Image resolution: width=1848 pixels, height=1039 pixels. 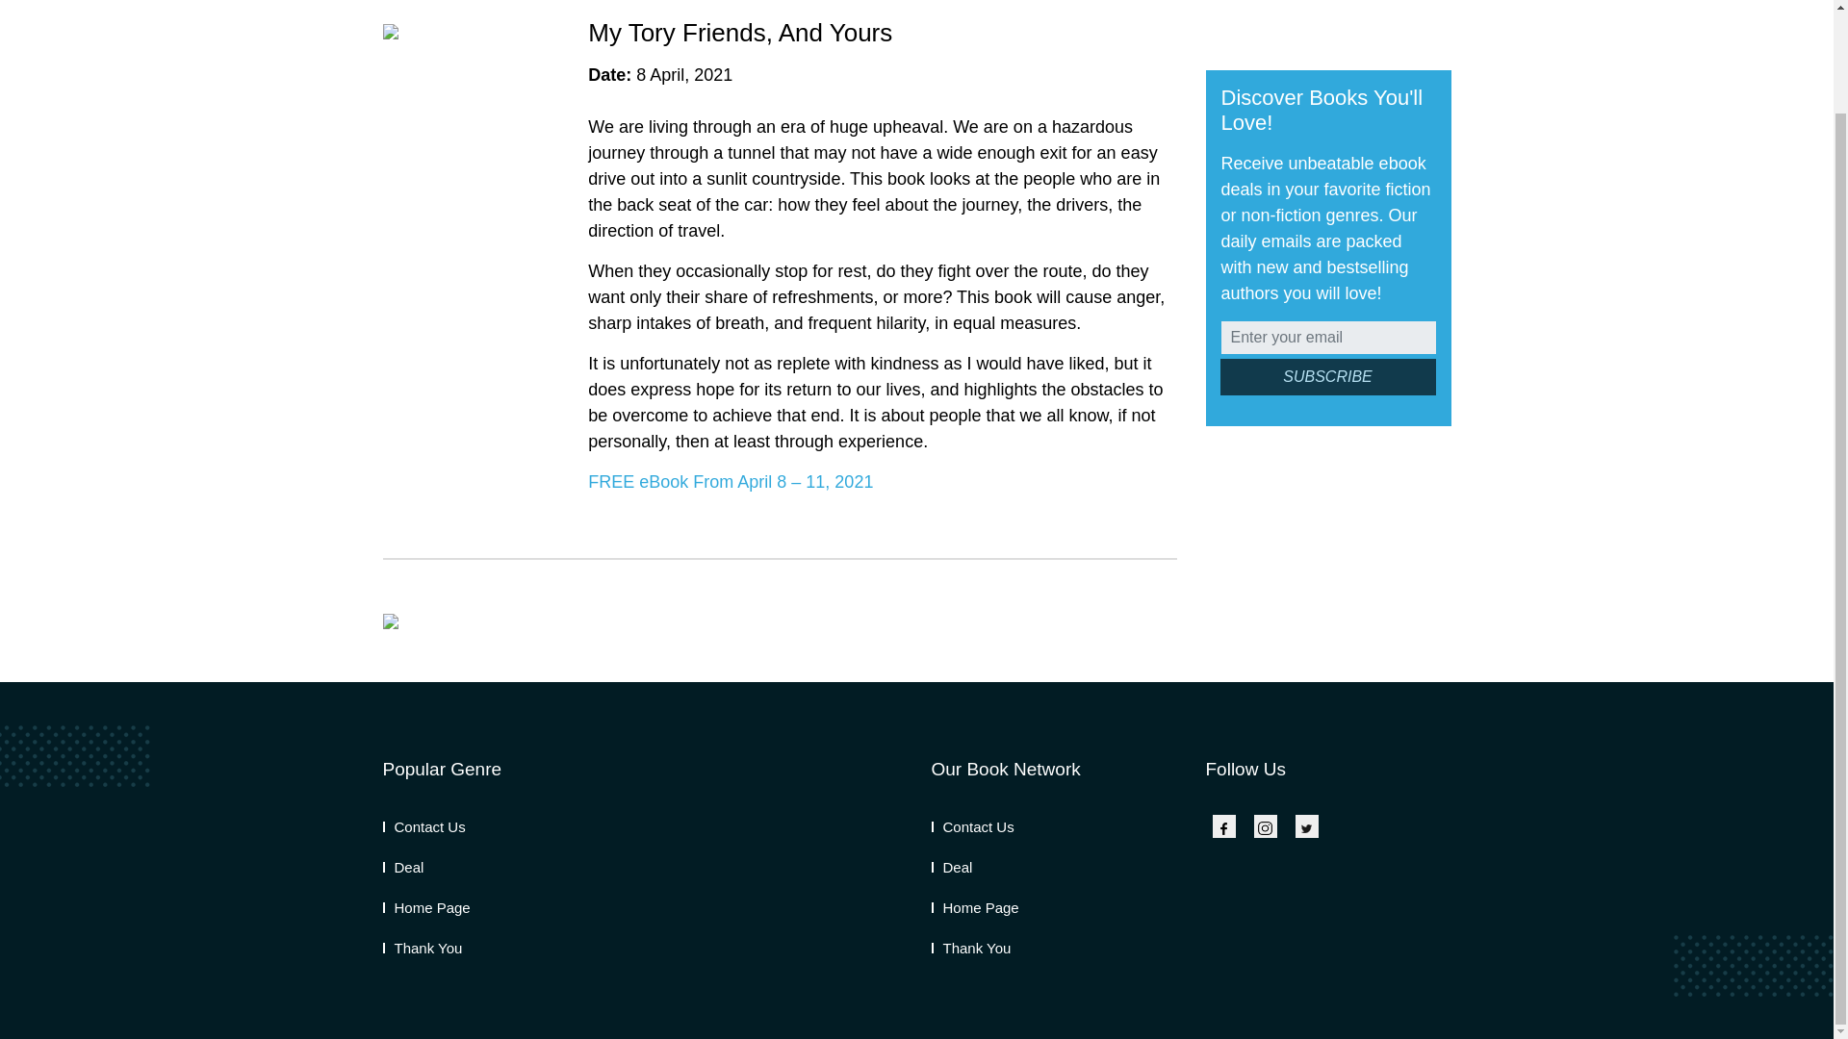 I want to click on Home Page, so click(x=975, y=907).